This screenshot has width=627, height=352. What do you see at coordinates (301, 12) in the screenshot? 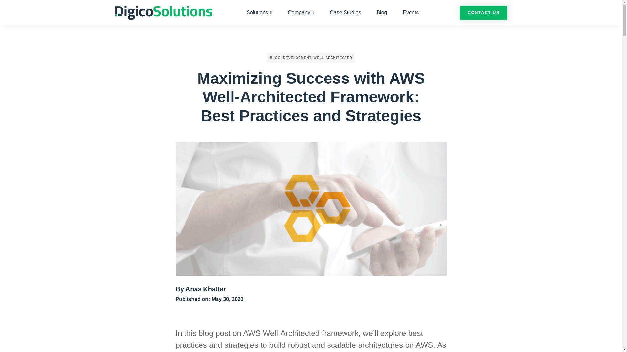
I see `Company` at bounding box center [301, 12].